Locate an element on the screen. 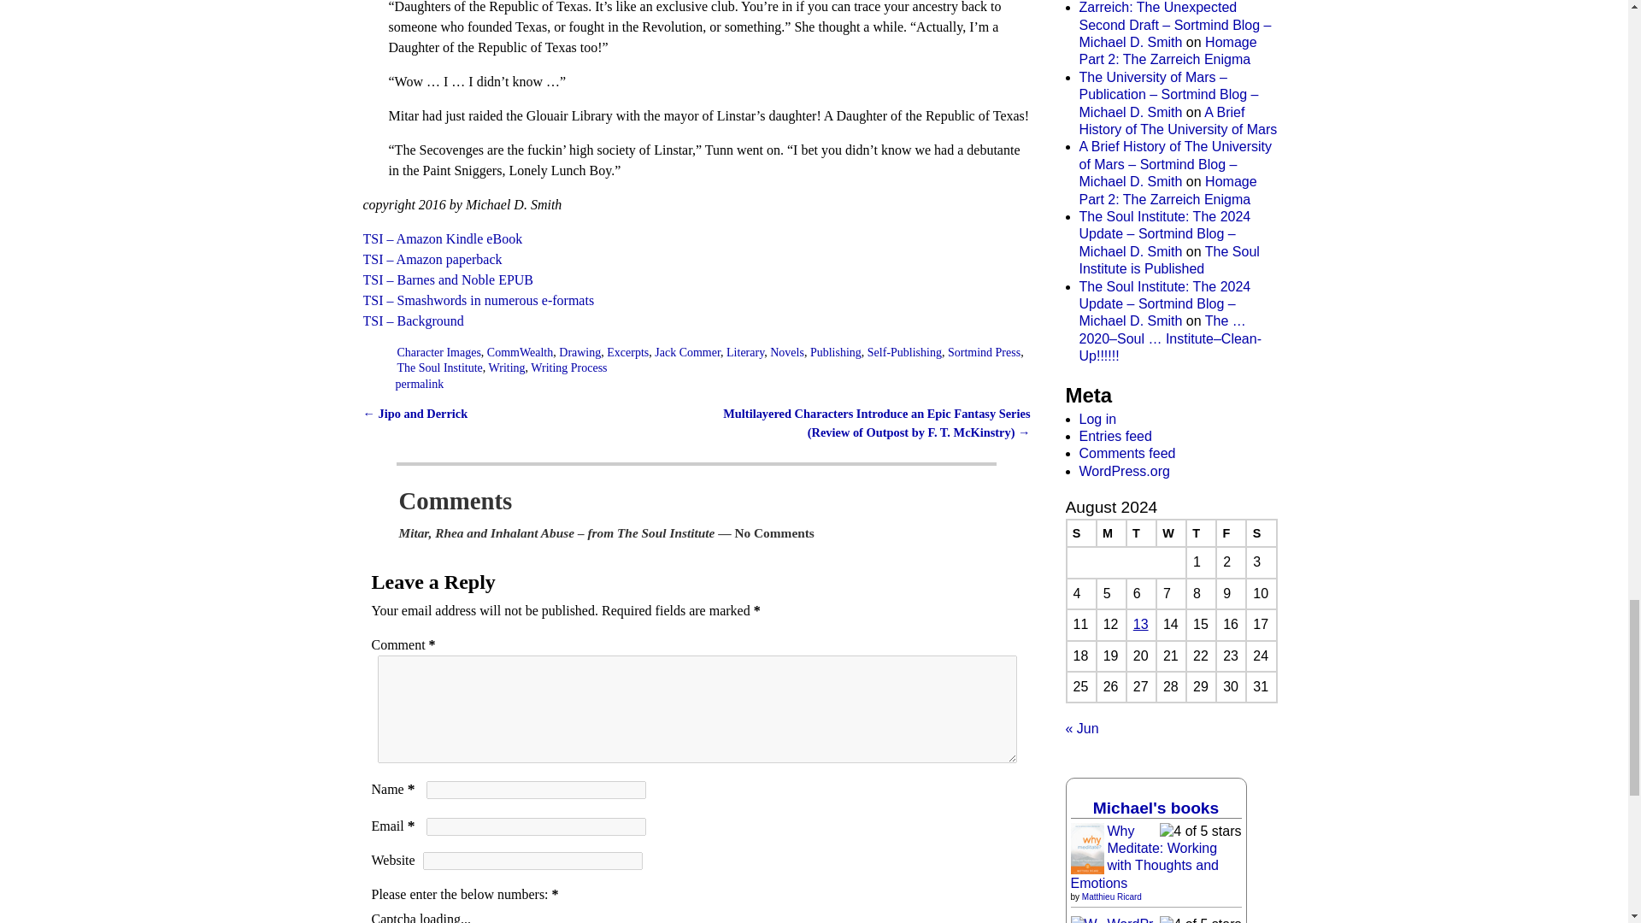  CommWealth is located at coordinates (520, 352).